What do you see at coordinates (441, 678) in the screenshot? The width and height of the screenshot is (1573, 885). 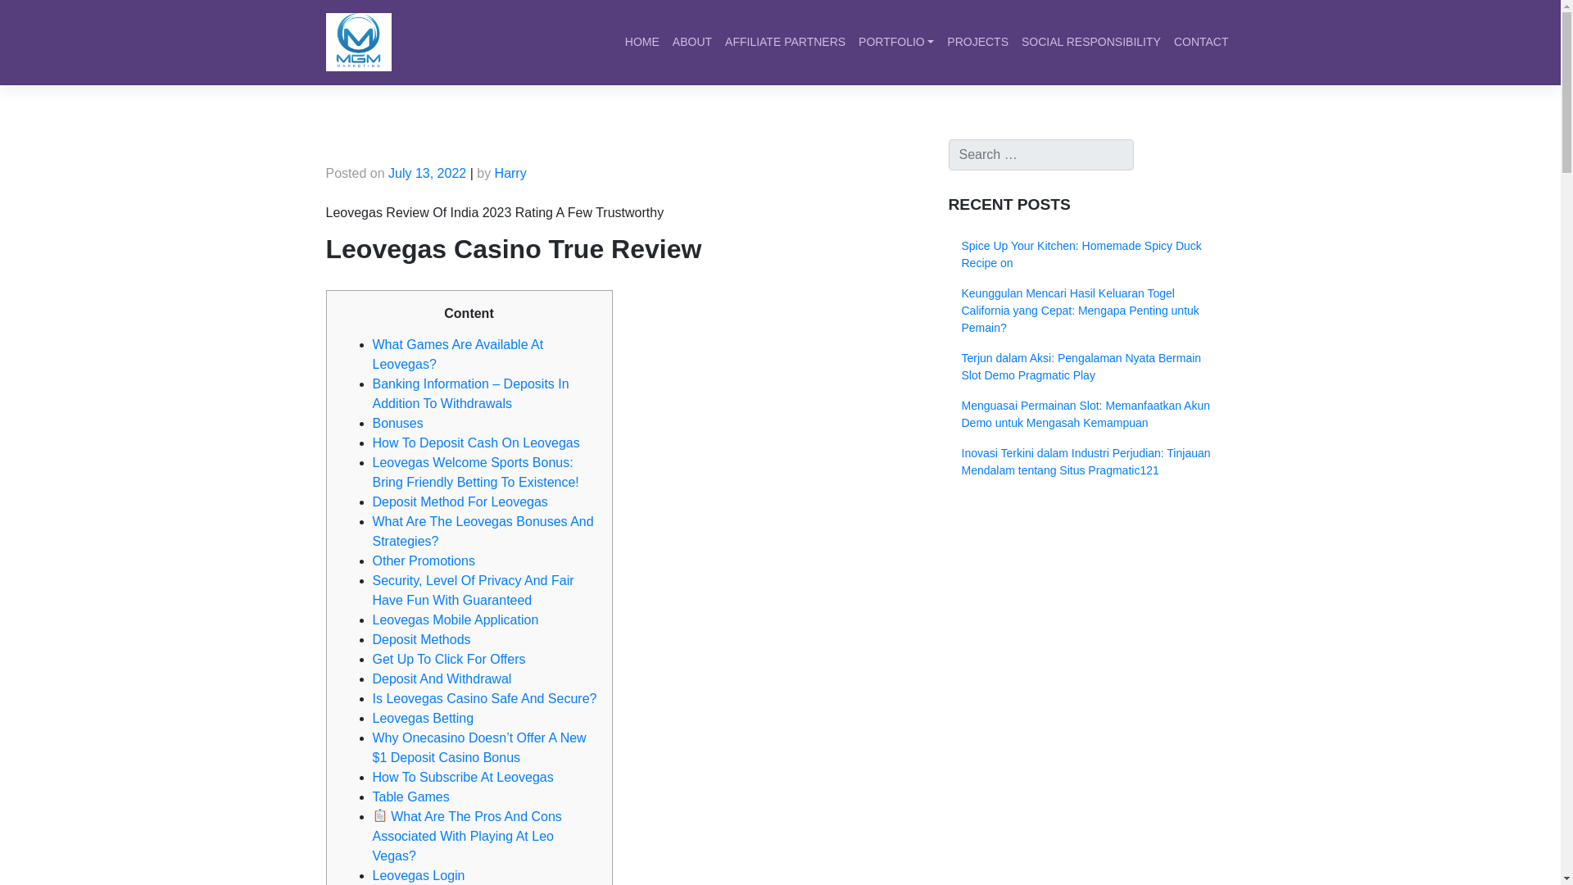 I see `Deposit And Withdrawal` at bounding box center [441, 678].